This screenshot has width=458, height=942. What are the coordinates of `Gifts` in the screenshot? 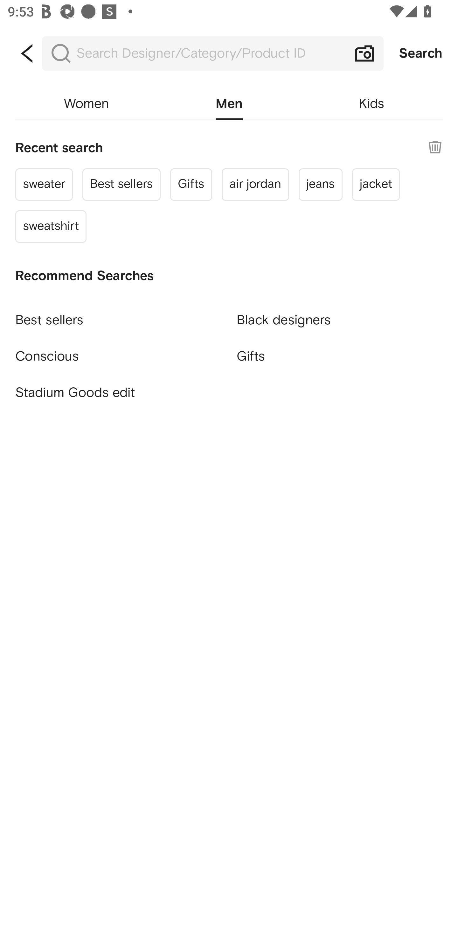 It's located at (340, 356).